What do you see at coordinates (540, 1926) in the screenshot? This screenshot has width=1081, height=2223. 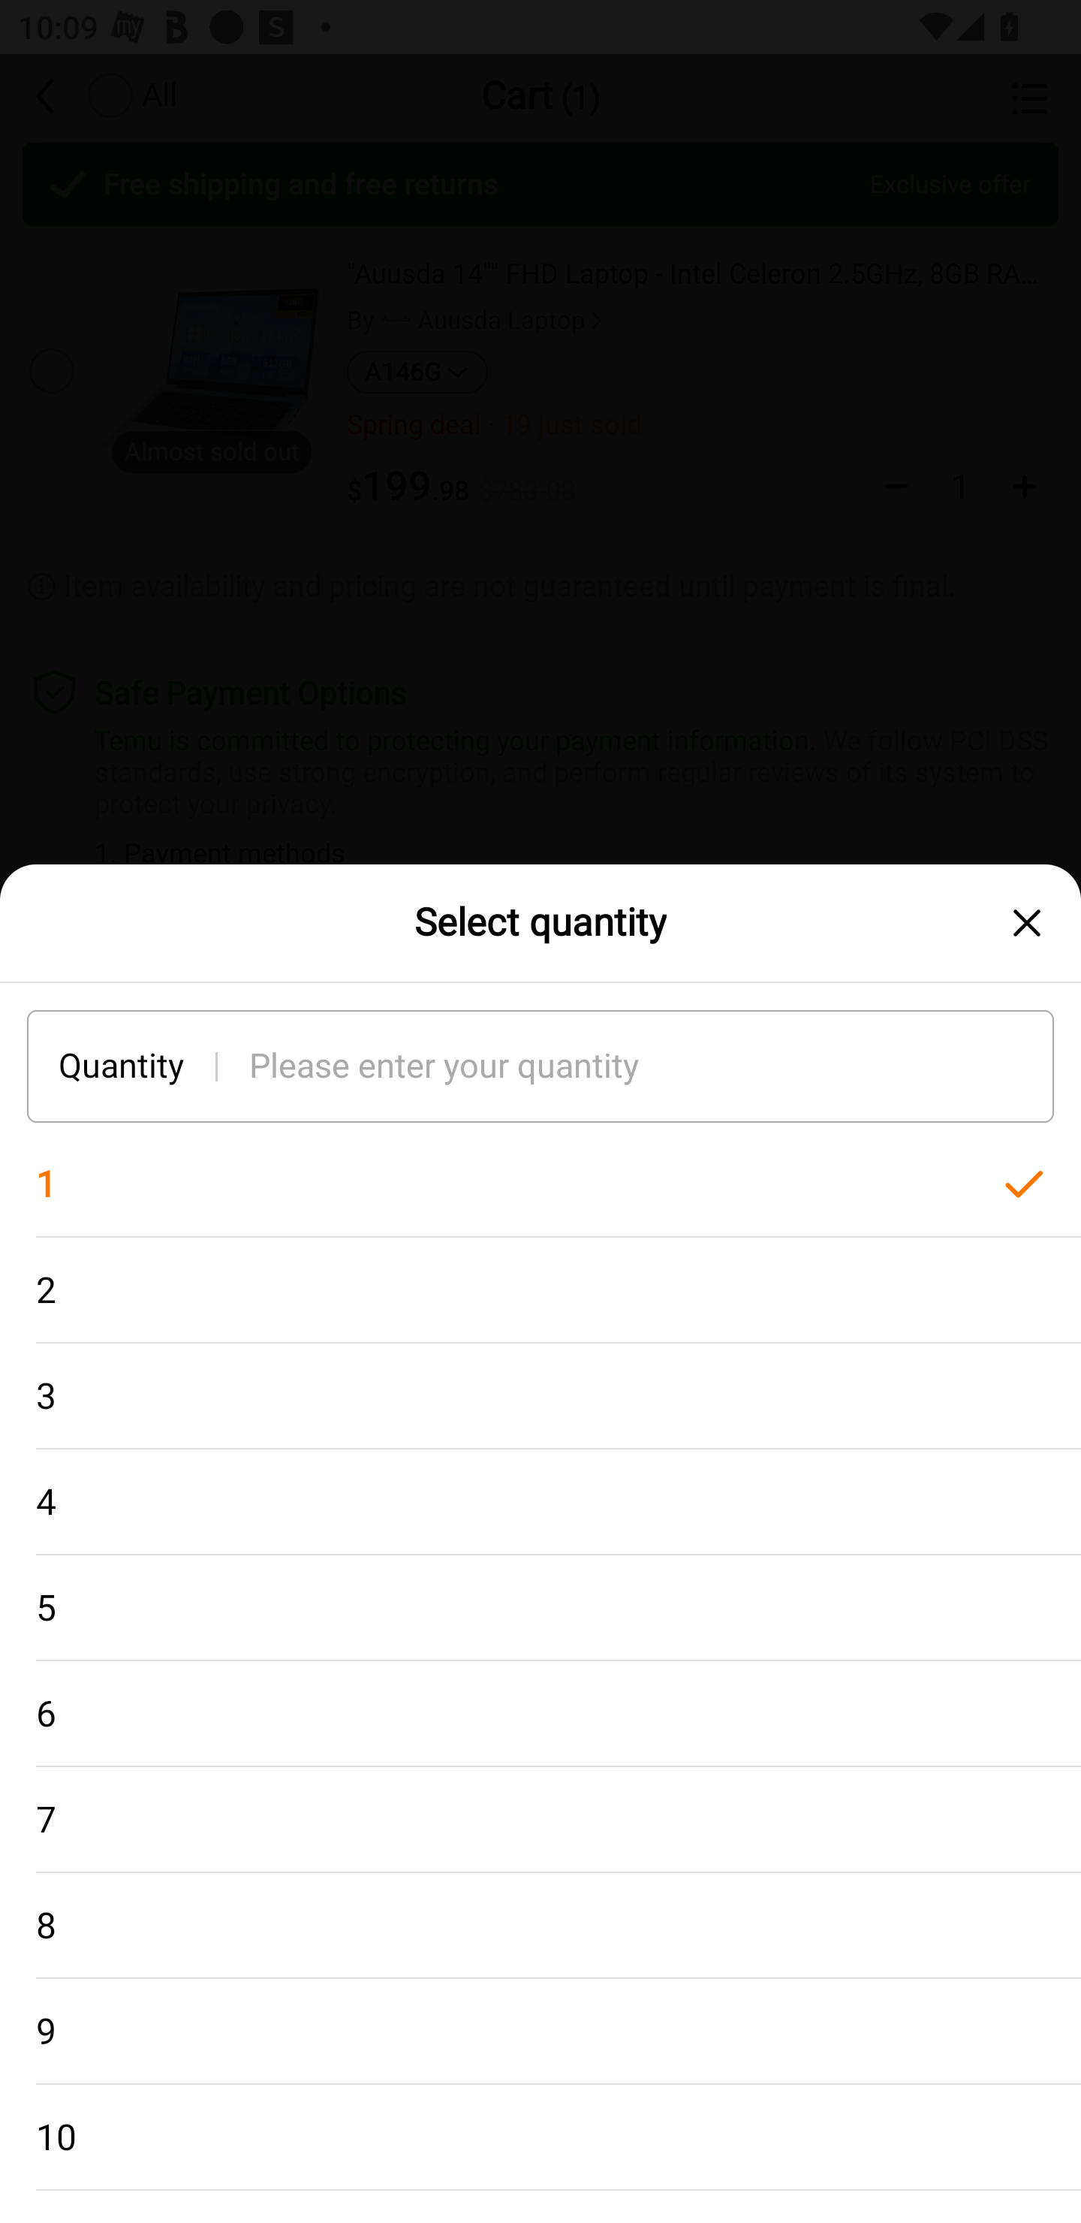 I see `8` at bounding box center [540, 1926].